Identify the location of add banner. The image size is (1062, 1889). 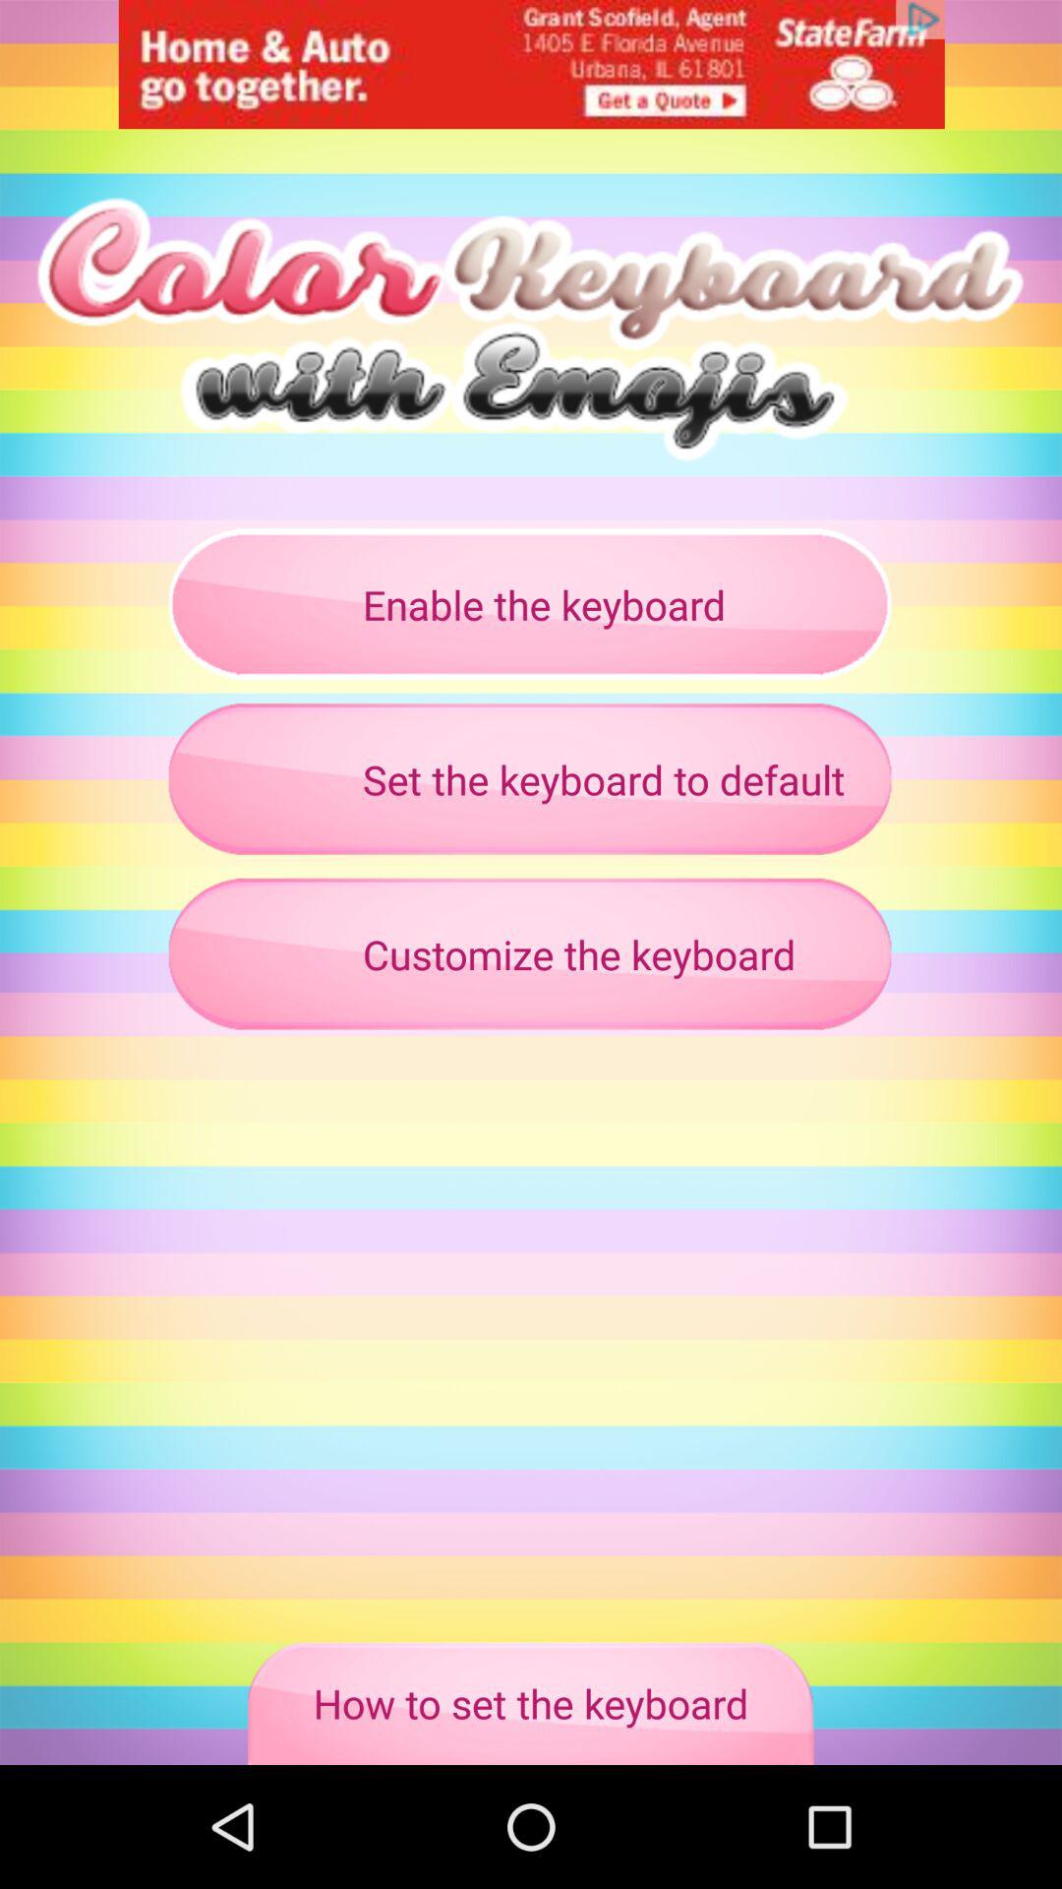
(531, 65).